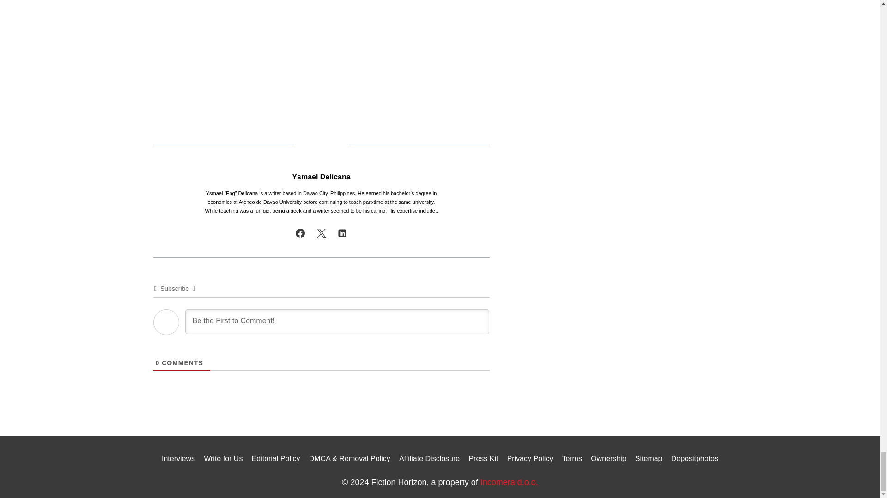 The image size is (887, 498). I want to click on Incomera d.o.o., so click(509, 482).